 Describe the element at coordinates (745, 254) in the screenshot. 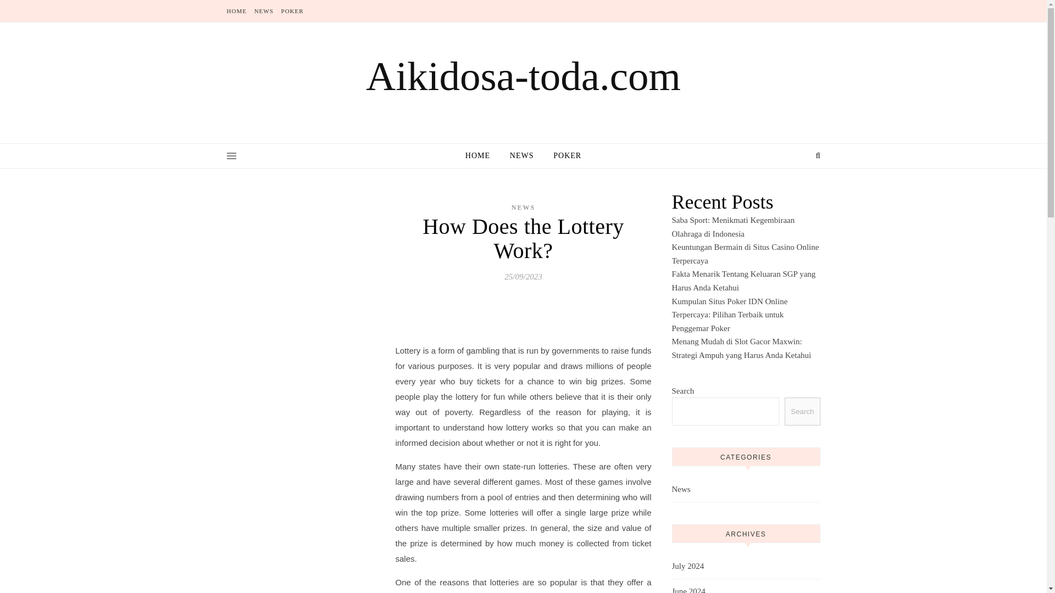

I see `Keuntungan Bermain di Situs Casino Online Terpercaya` at that location.